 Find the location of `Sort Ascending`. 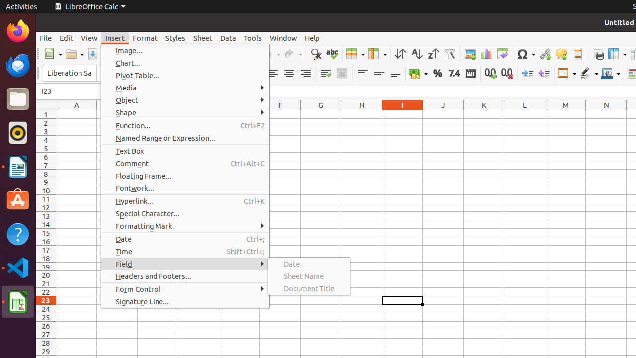

Sort Ascending is located at coordinates (416, 54).